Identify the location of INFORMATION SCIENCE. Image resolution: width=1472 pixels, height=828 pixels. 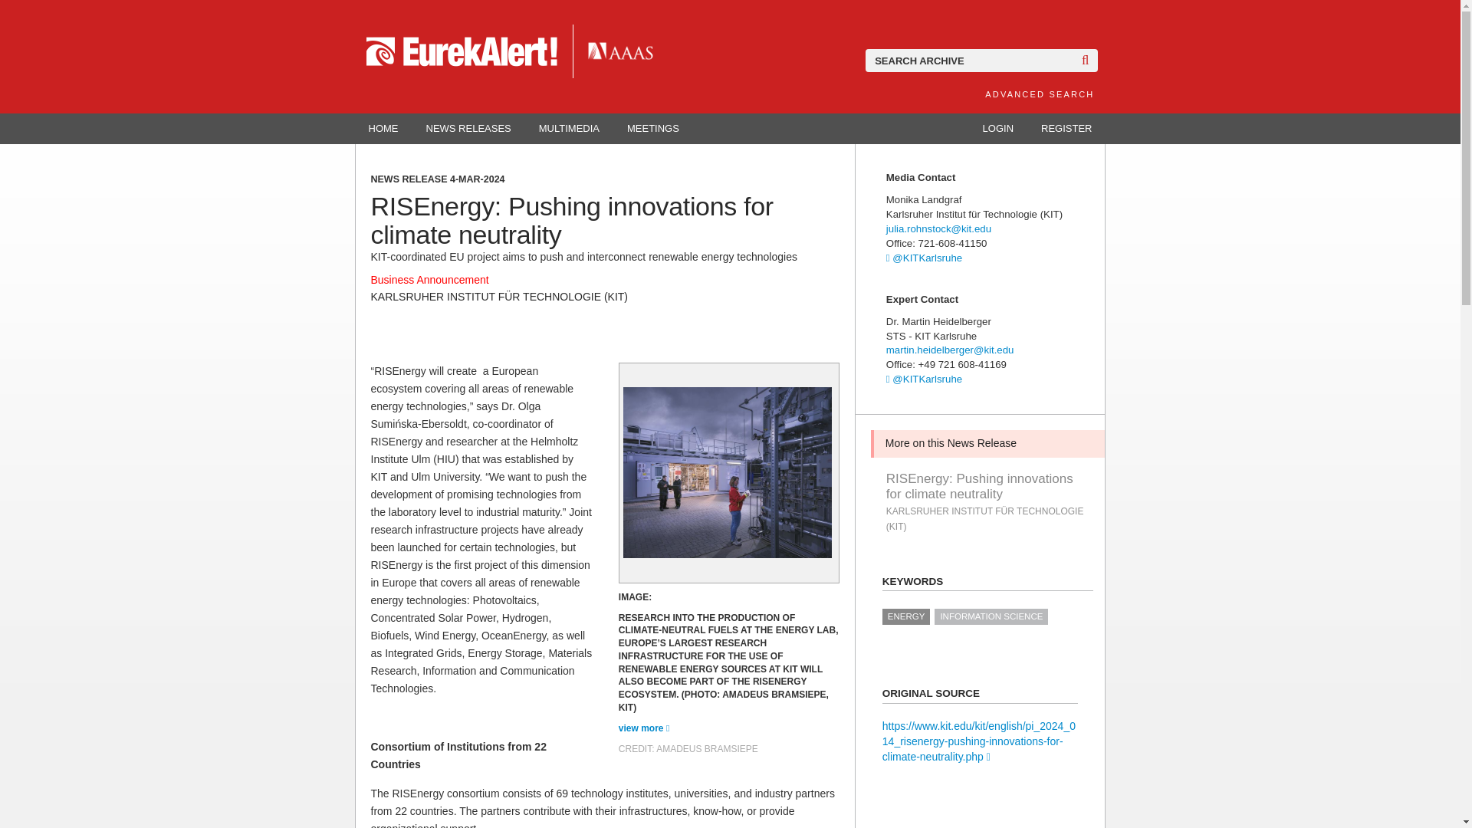
(991, 616).